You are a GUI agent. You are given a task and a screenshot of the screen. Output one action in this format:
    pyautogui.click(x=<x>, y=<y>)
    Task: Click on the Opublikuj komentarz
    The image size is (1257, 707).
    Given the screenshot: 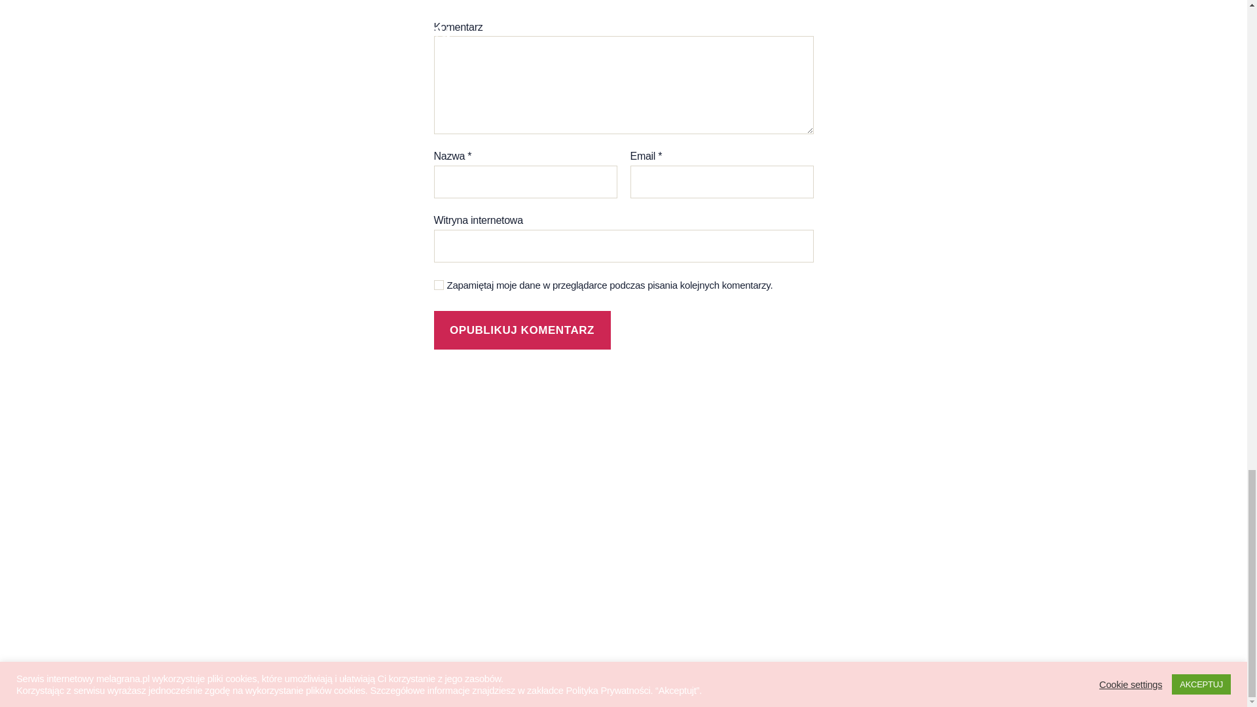 What is the action you would take?
    pyautogui.click(x=521, y=330)
    